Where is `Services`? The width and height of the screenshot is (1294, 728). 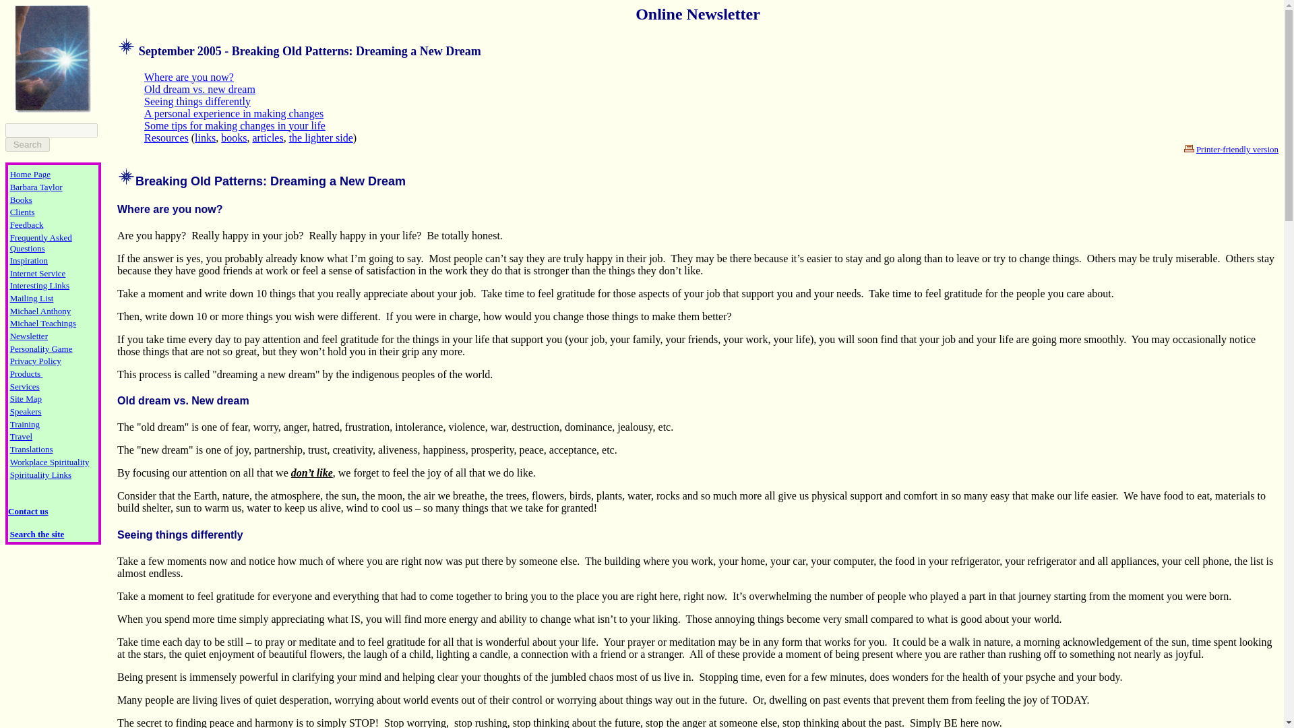 Services is located at coordinates (25, 386).